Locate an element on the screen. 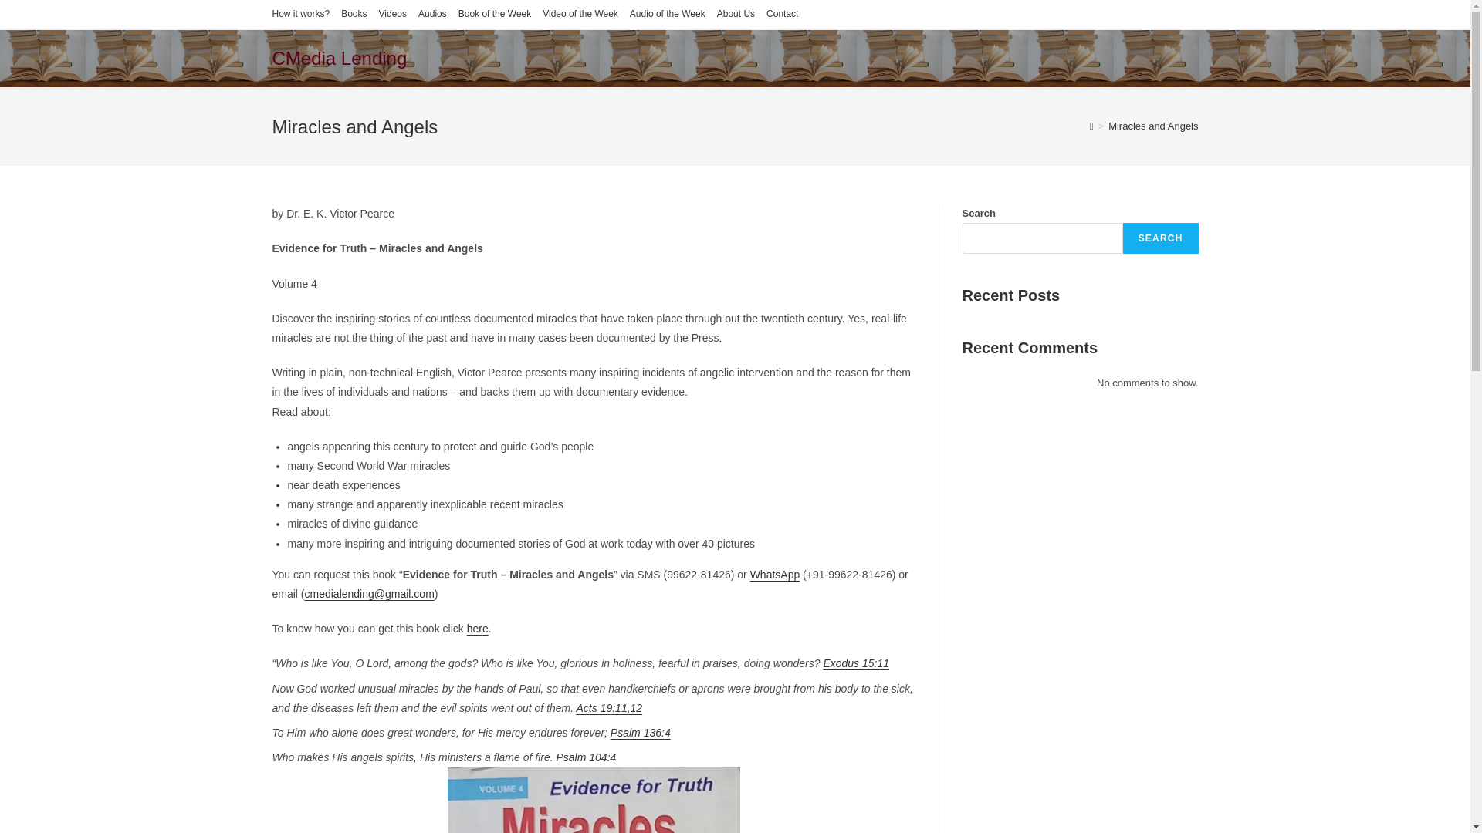 The image size is (1482, 833). WhatsApp is located at coordinates (775, 574).